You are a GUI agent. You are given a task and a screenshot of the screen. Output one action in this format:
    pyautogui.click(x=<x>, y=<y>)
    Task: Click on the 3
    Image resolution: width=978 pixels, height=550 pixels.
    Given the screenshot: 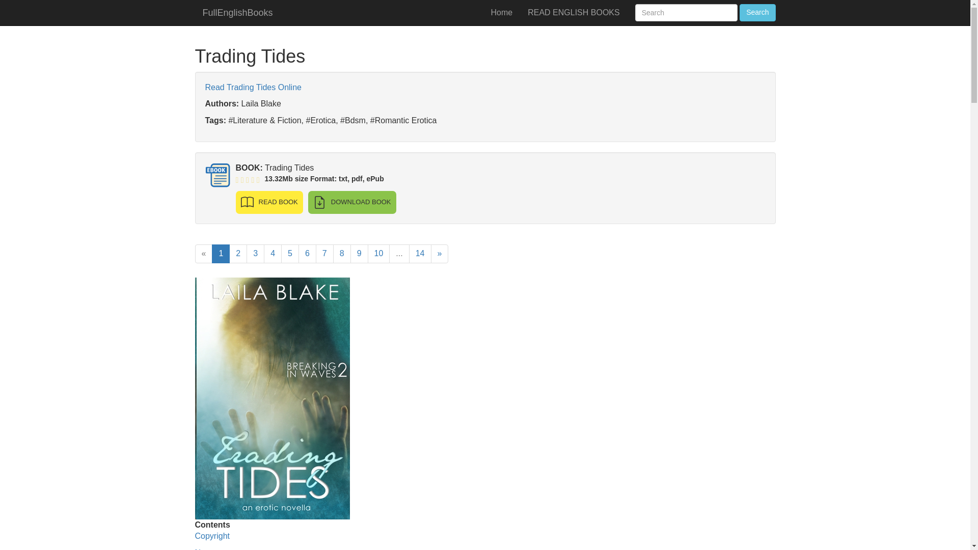 What is the action you would take?
    pyautogui.click(x=255, y=254)
    